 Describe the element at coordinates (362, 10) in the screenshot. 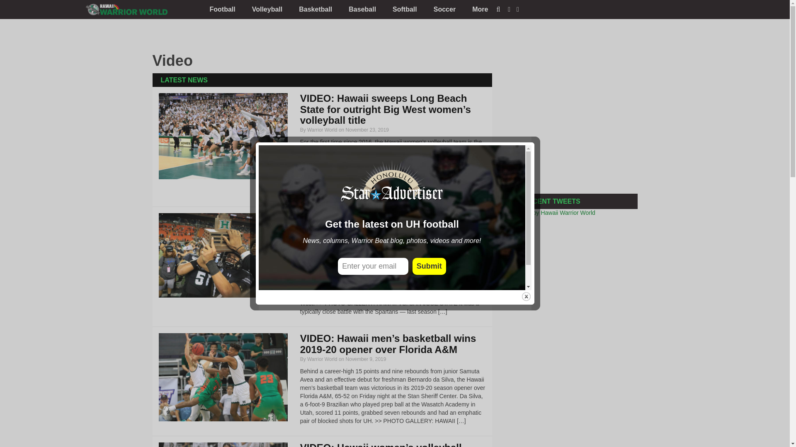

I see `Baseball` at that location.